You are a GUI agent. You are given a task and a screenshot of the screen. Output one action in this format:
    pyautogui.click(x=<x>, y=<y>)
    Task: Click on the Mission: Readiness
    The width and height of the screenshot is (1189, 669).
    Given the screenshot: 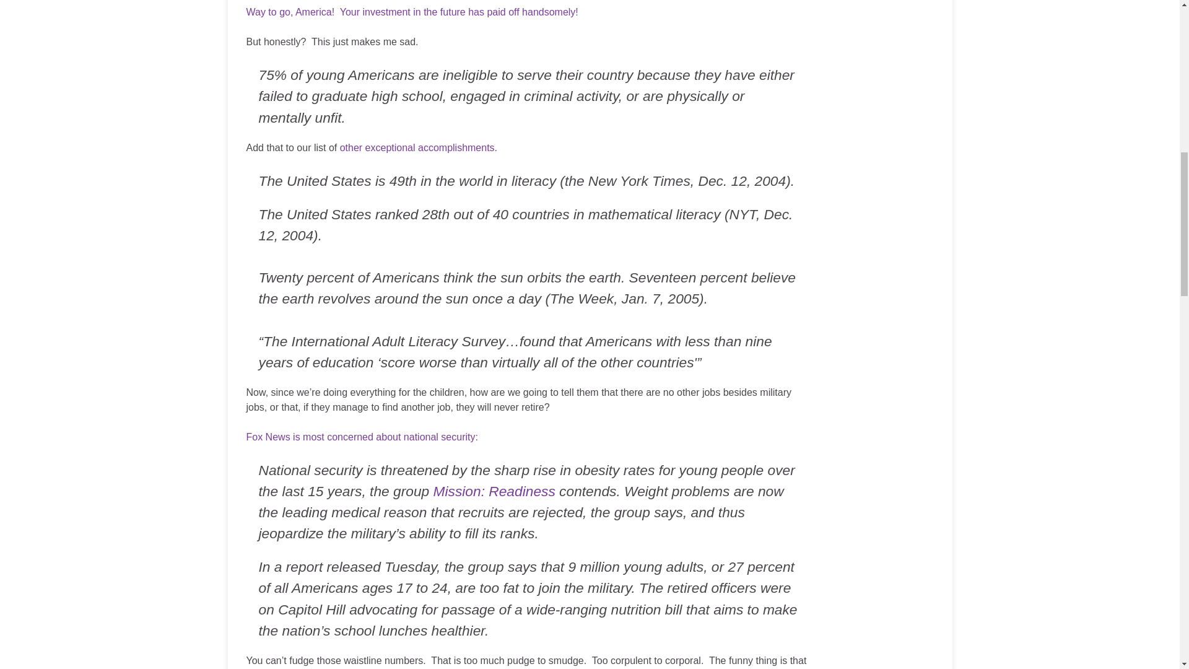 What is the action you would take?
    pyautogui.click(x=494, y=491)
    